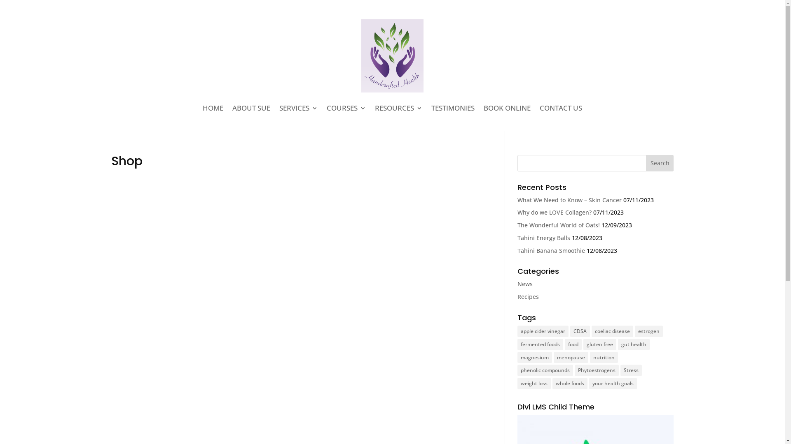 Image resolution: width=791 pixels, height=444 pixels. What do you see at coordinates (551, 251) in the screenshot?
I see `Tahini Banana Smoothie` at bounding box center [551, 251].